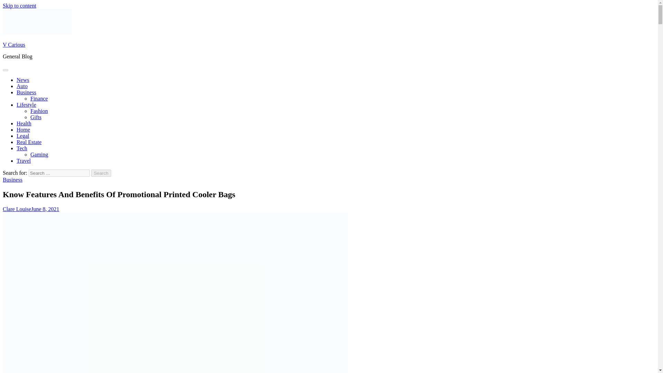 This screenshot has height=373, width=663. Describe the element at coordinates (39, 98) in the screenshot. I see `Finance` at that location.